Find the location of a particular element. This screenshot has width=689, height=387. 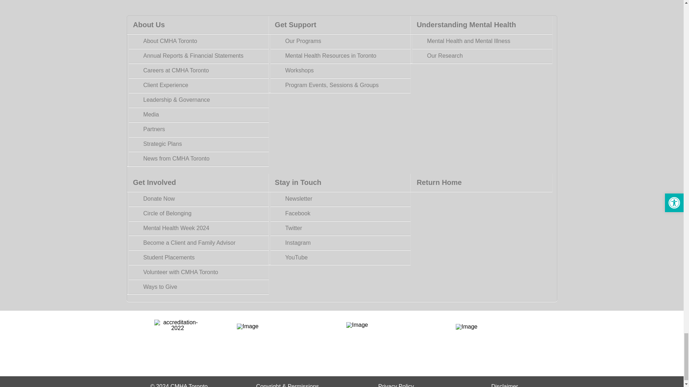

Copyright and Permissions is located at coordinates (287, 385).